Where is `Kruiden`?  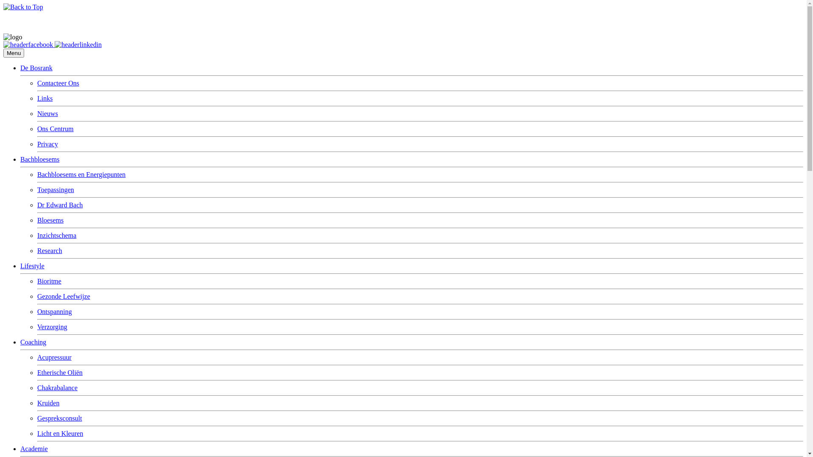 Kruiden is located at coordinates (48, 403).